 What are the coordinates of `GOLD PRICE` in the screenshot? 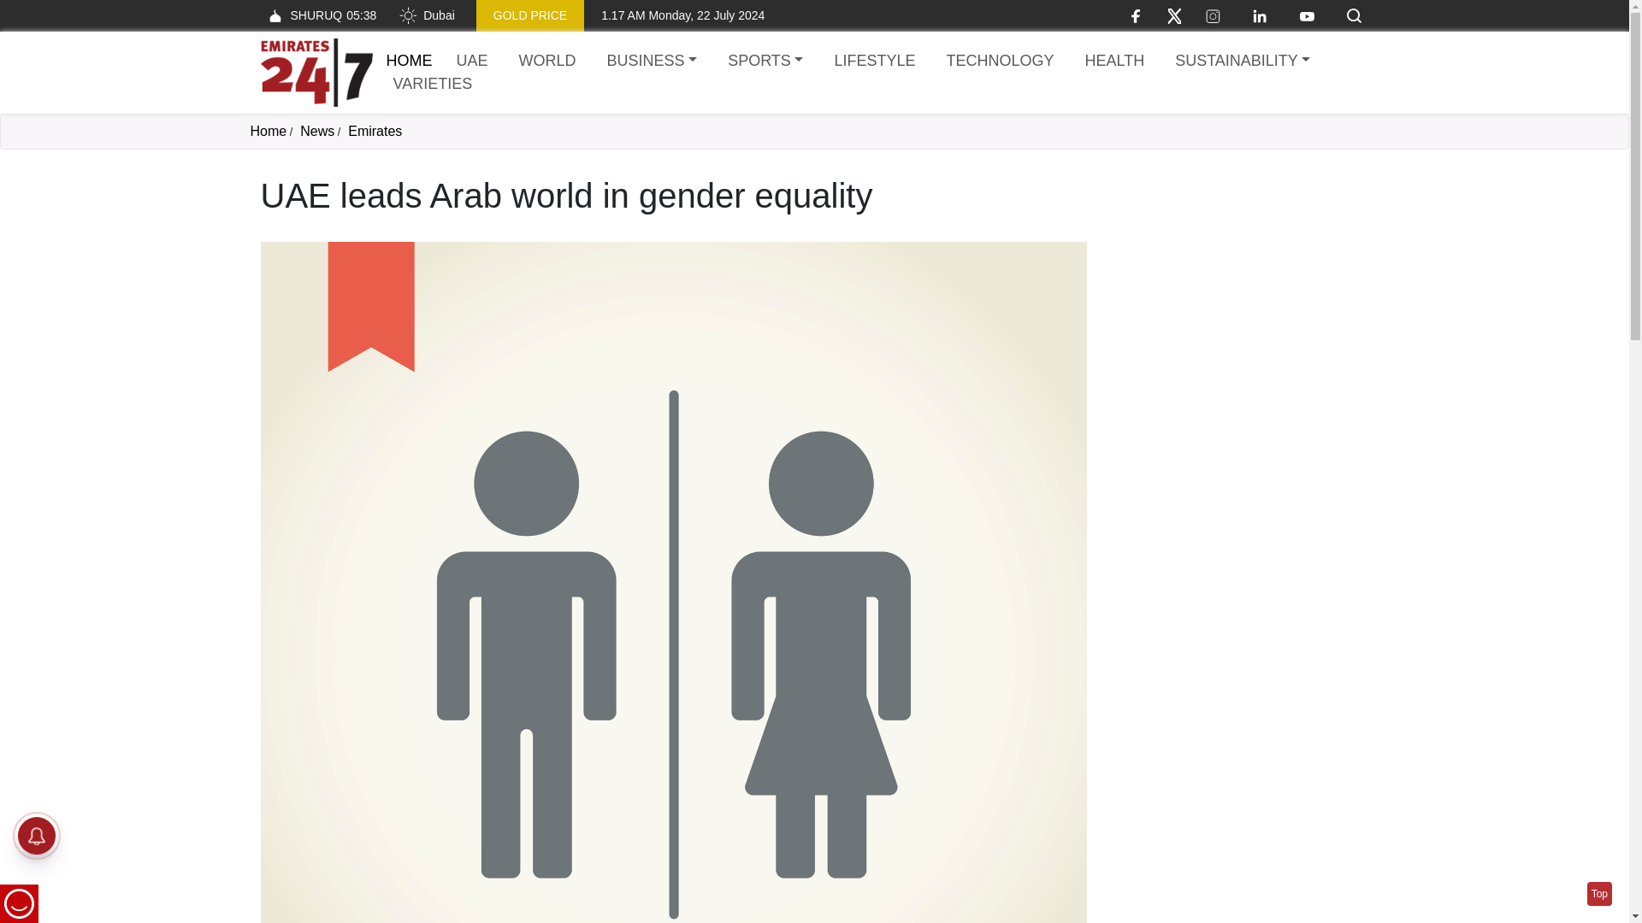 It's located at (1599, 894).